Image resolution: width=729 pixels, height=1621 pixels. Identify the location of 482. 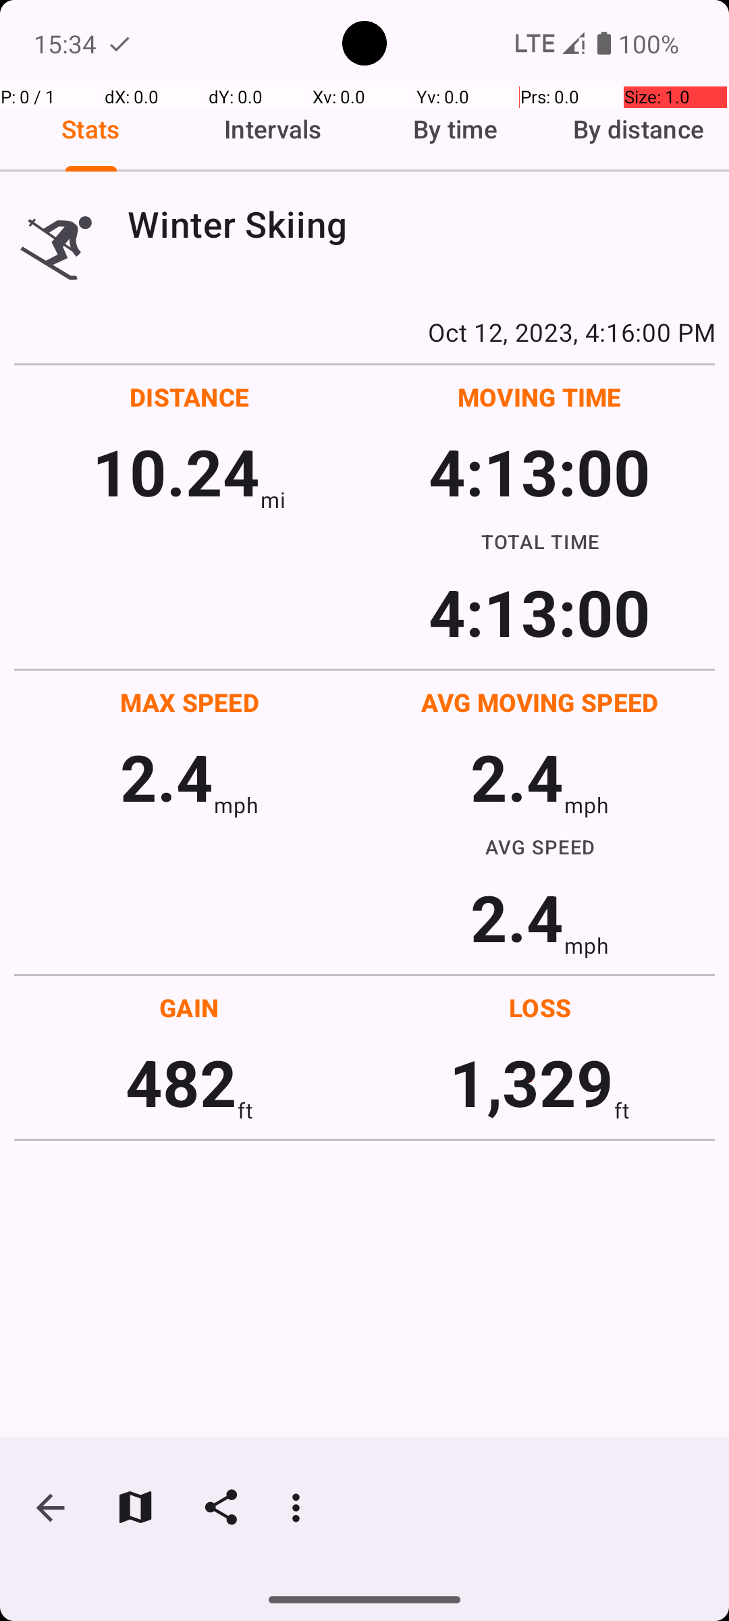
(181, 1082).